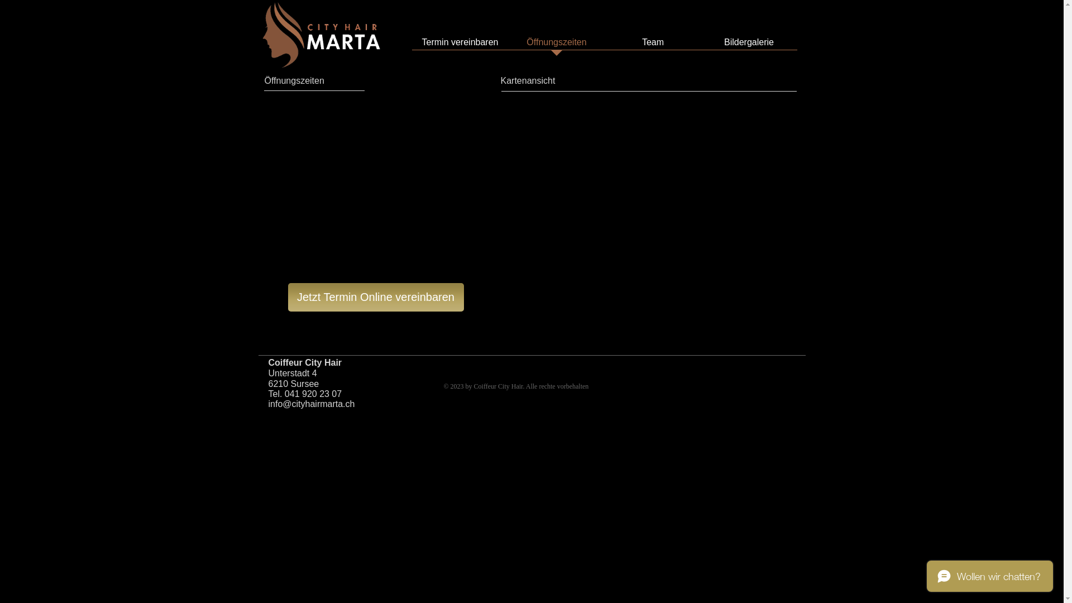 This screenshot has height=603, width=1072. Describe the element at coordinates (653, 46) in the screenshot. I see `Team` at that location.